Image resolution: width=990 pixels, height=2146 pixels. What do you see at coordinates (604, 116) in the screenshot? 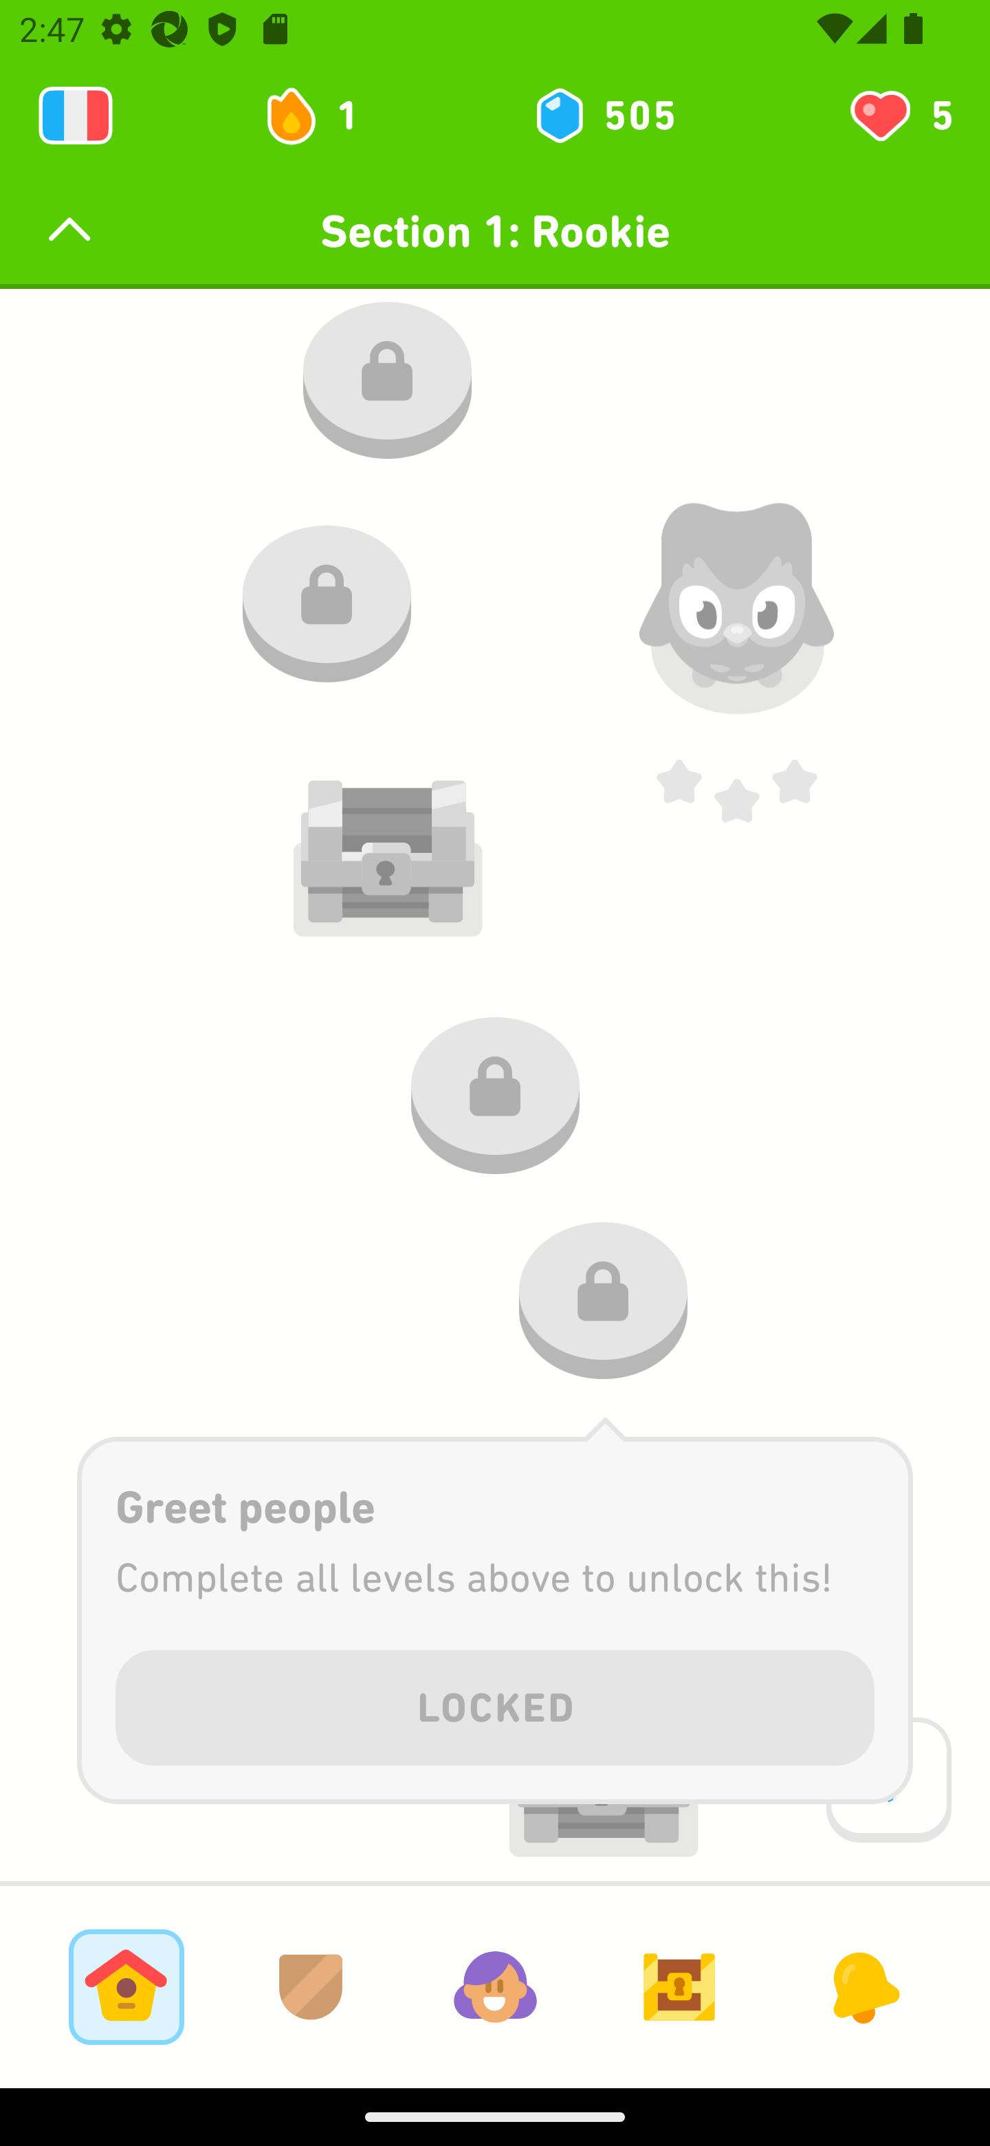
I see `505` at bounding box center [604, 116].